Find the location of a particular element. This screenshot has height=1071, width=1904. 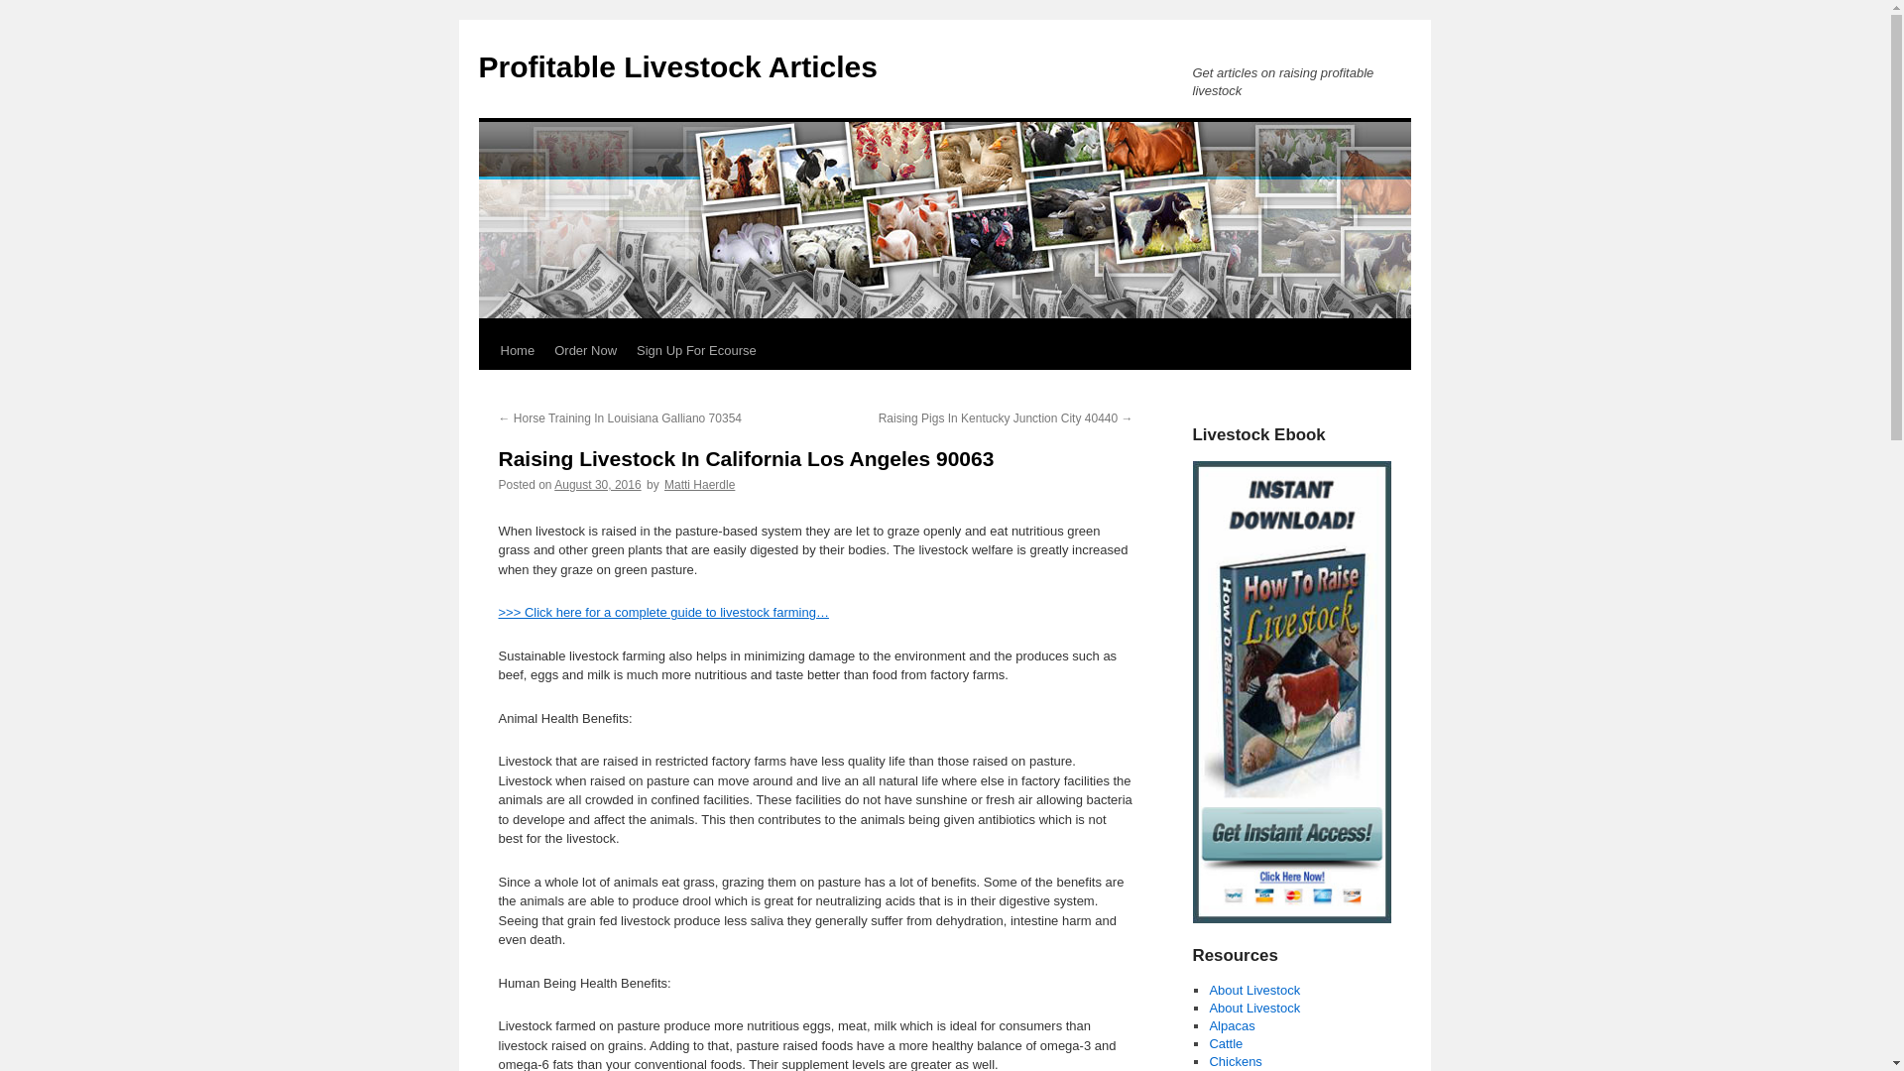

About Livestock is located at coordinates (1254, 990).